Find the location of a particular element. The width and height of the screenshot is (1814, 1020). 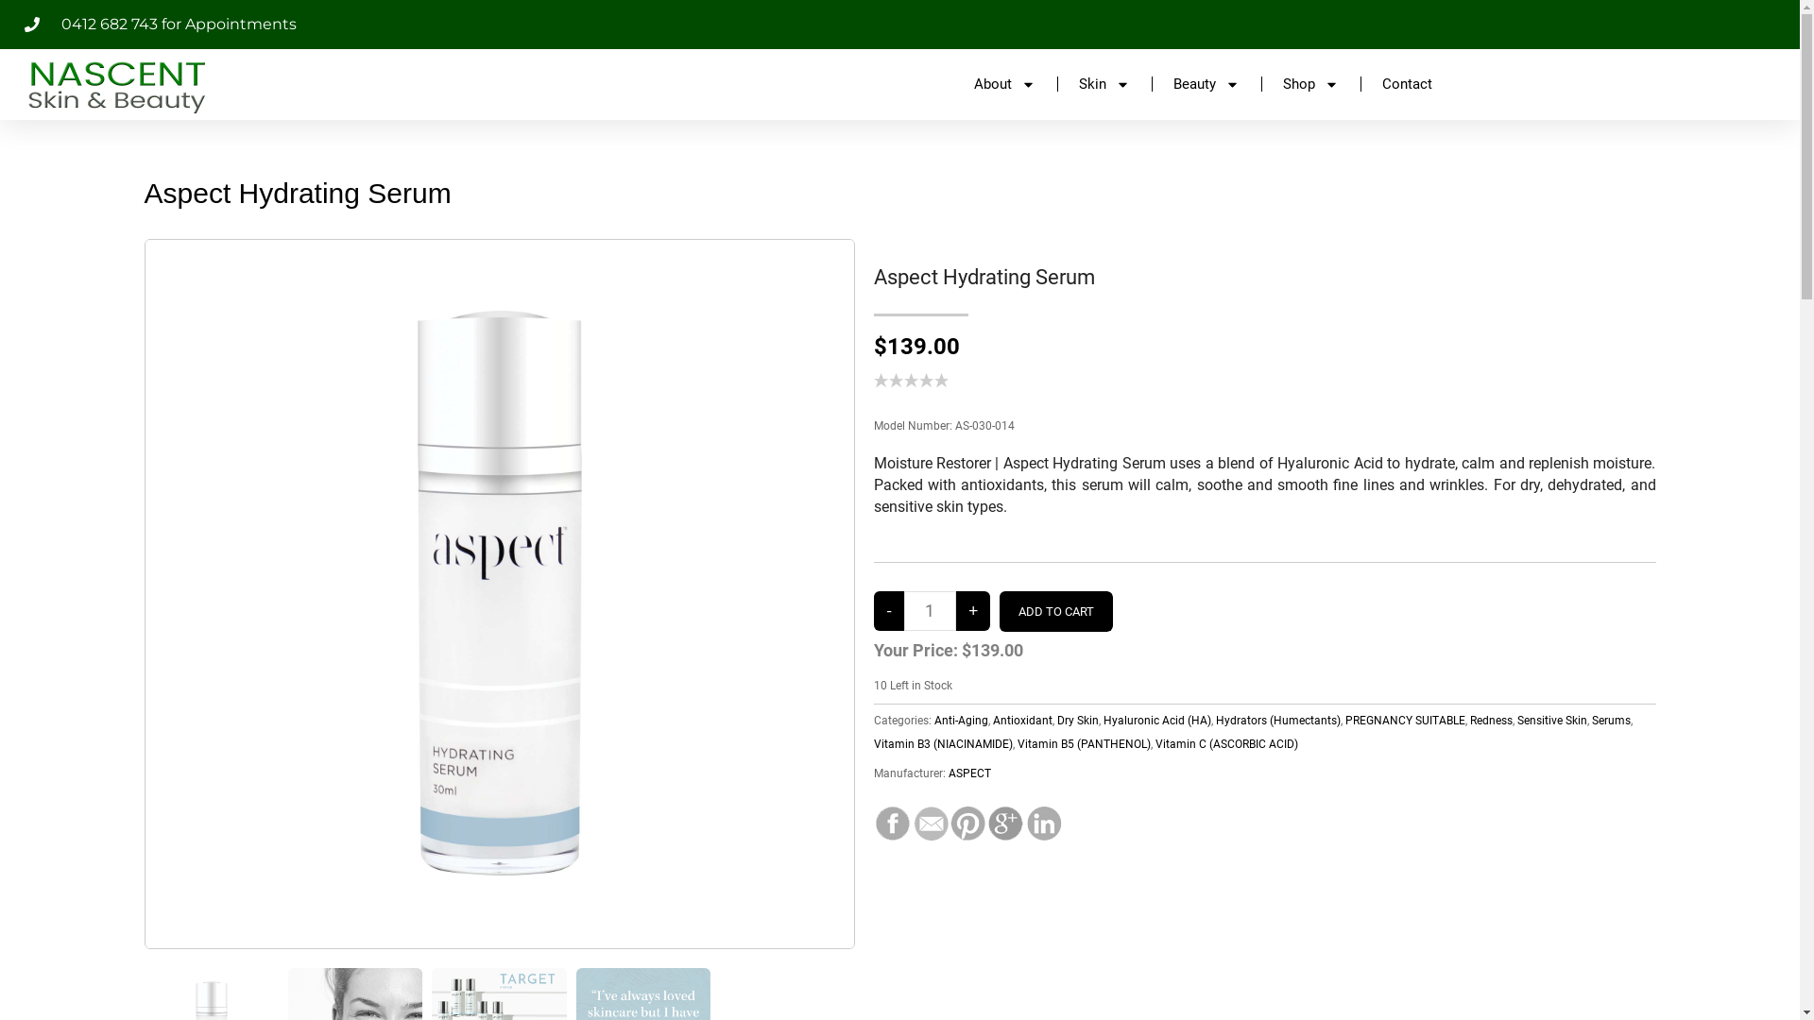

Vitamin B5 (PANTHENOL) is located at coordinates (1083, 744).